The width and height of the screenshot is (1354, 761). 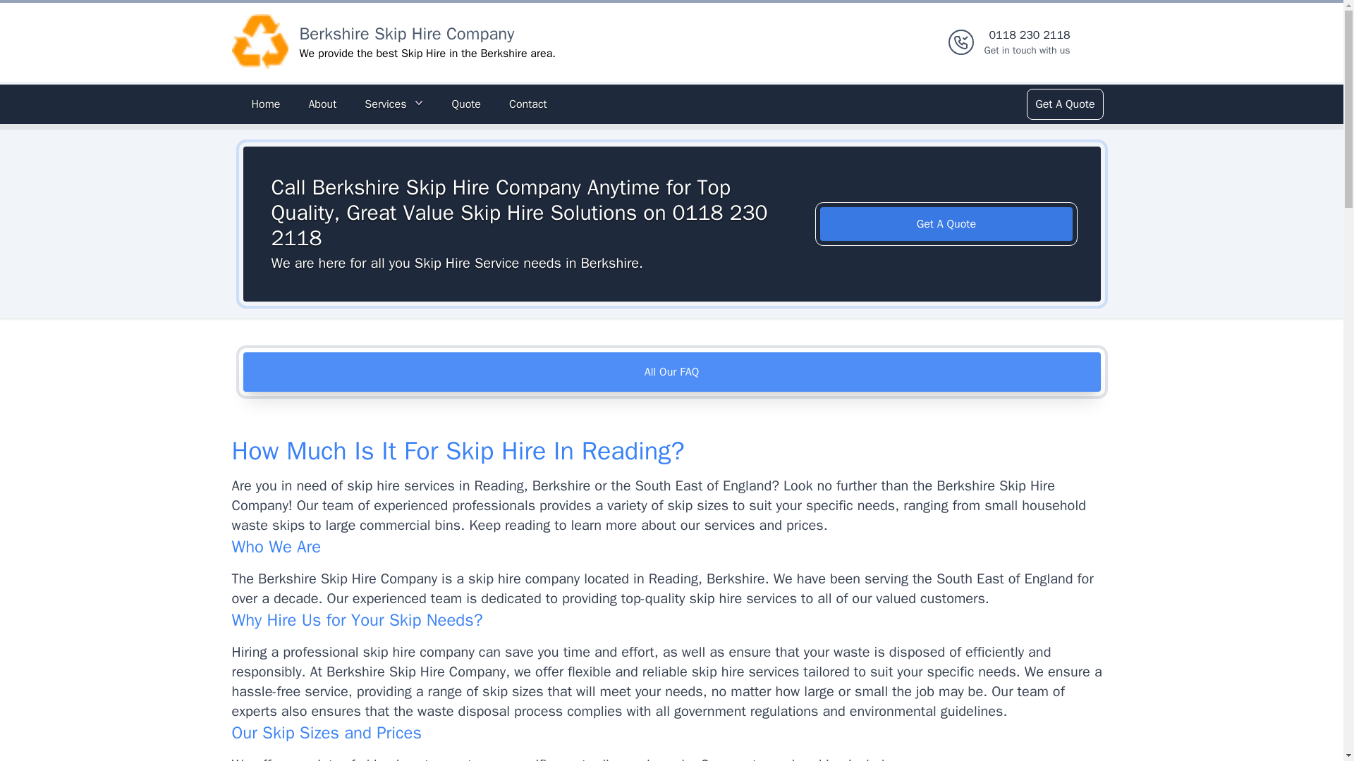 What do you see at coordinates (671, 372) in the screenshot?
I see `Quote` at bounding box center [671, 372].